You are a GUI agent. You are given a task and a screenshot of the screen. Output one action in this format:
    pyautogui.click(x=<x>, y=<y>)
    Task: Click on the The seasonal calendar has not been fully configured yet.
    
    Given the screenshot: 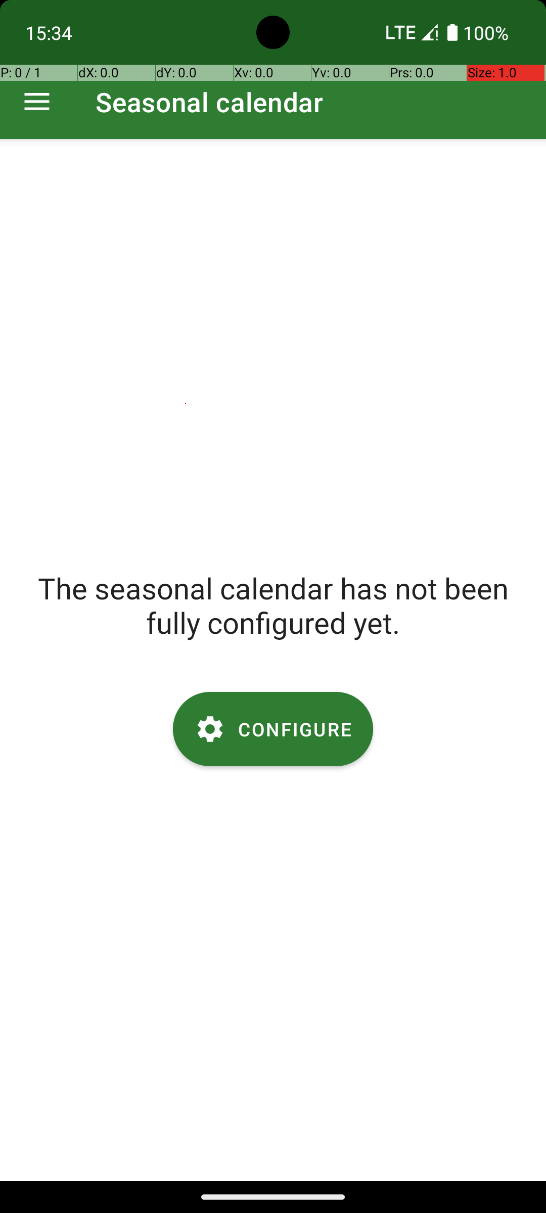 What is the action you would take?
    pyautogui.click(x=273, y=605)
    